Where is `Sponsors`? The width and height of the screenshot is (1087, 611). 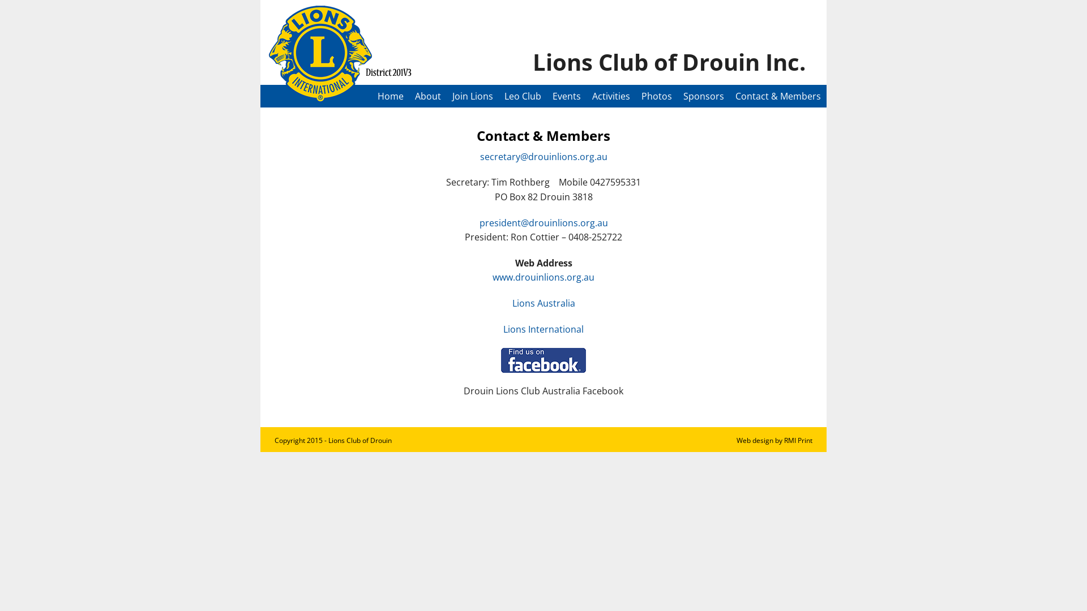
Sponsors is located at coordinates (704, 96).